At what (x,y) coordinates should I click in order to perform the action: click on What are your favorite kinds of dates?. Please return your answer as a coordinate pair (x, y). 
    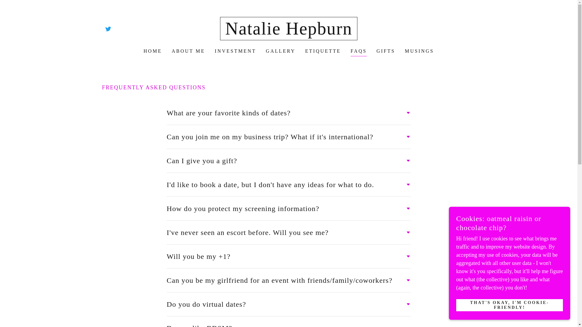
    Looking at the image, I should click on (289, 113).